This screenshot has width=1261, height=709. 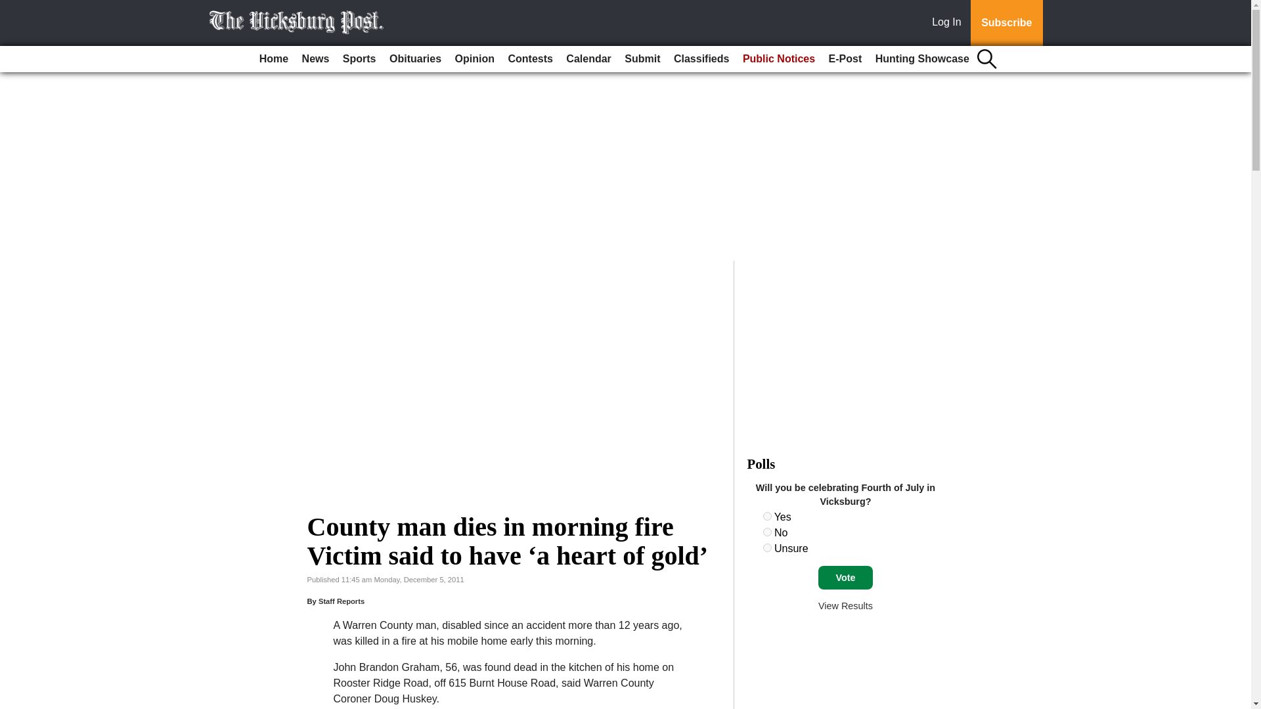 I want to click on View Results Of This Poll, so click(x=845, y=605).